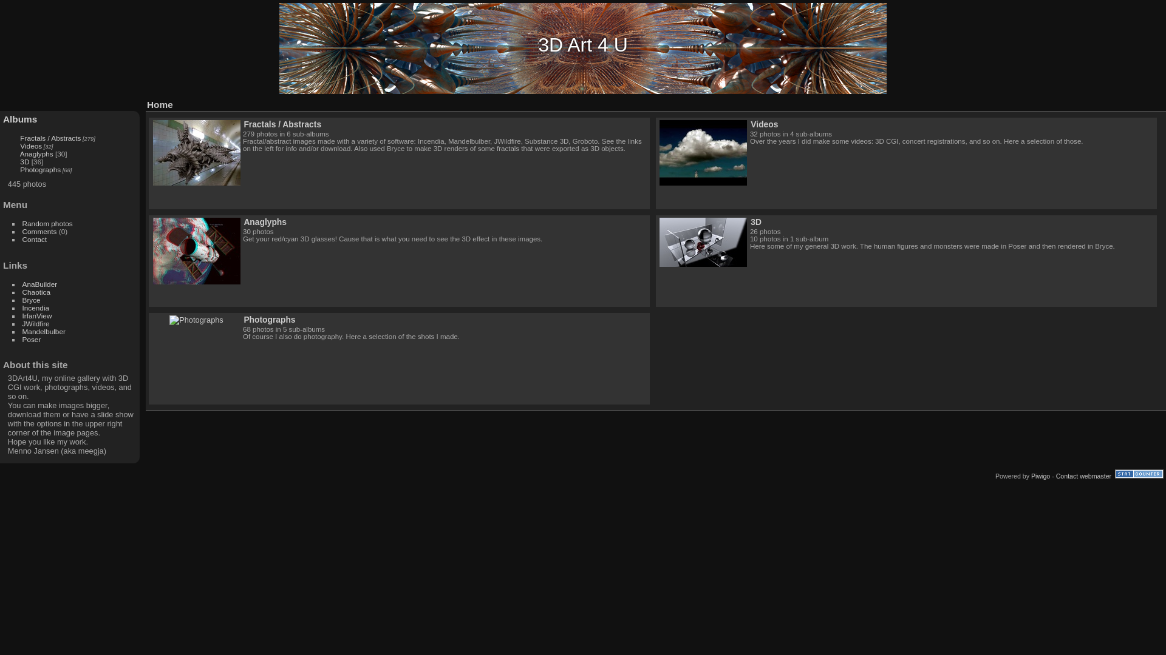 The image size is (1166, 655). What do you see at coordinates (197, 320) in the screenshot?
I see `Photographs - display this album` at bounding box center [197, 320].